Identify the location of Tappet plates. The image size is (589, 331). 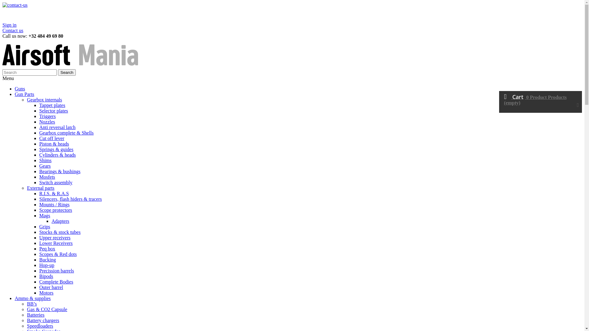
(52, 105).